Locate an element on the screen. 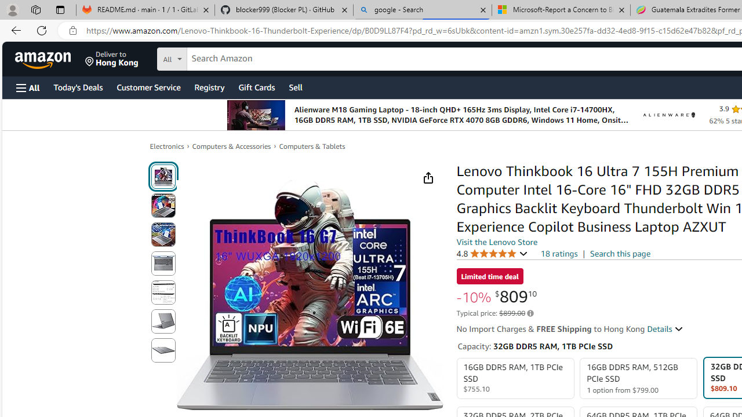  16GB DDR5 RAM, 512GB PCIe SSD 1 option from $799.00 is located at coordinates (639, 379).